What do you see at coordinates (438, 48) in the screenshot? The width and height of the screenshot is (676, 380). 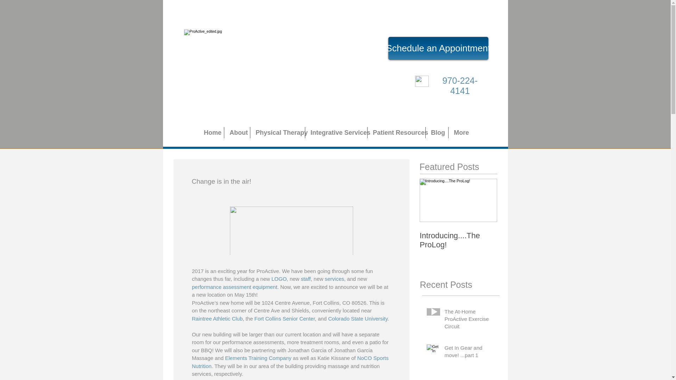 I see `Schedule an Appointment` at bounding box center [438, 48].